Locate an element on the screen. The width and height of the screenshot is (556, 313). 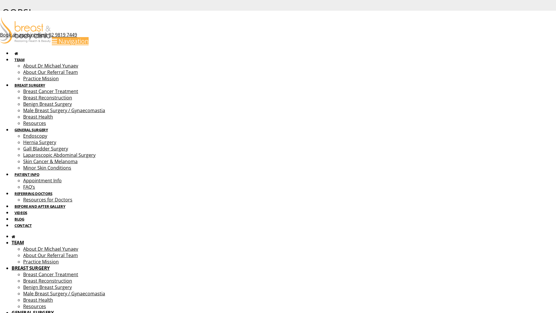
About Dr Michael Yunaev is located at coordinates (51, 66).